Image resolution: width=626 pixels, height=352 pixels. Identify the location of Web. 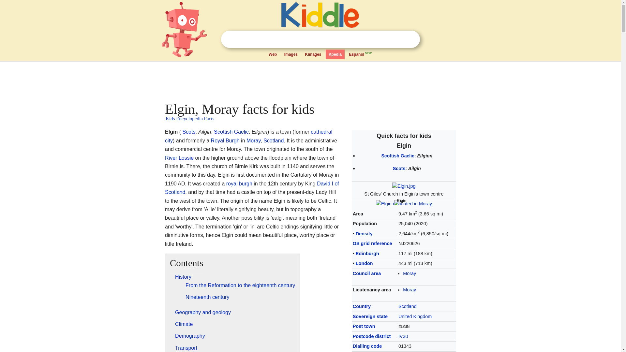
(273, 54).